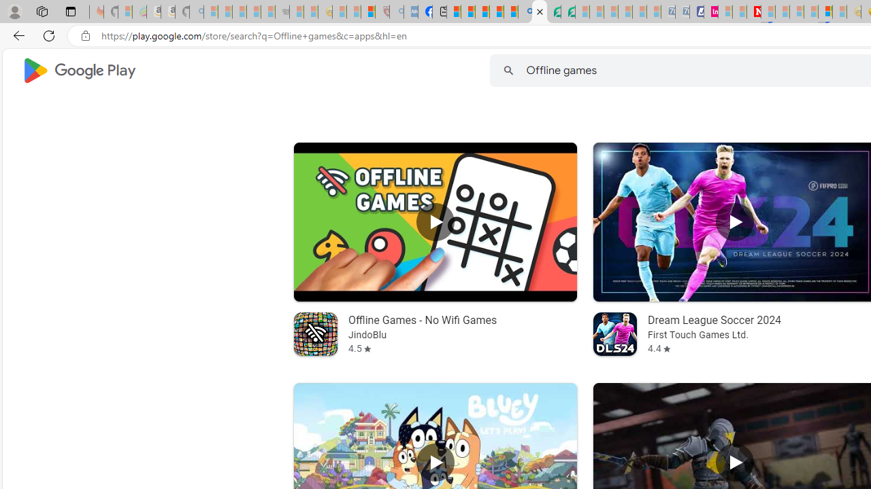 This screenshot has height=489, width=871. Describe the element at coordinates (71, 11) in the screenshot. I see `Tab actions menu` at that location.